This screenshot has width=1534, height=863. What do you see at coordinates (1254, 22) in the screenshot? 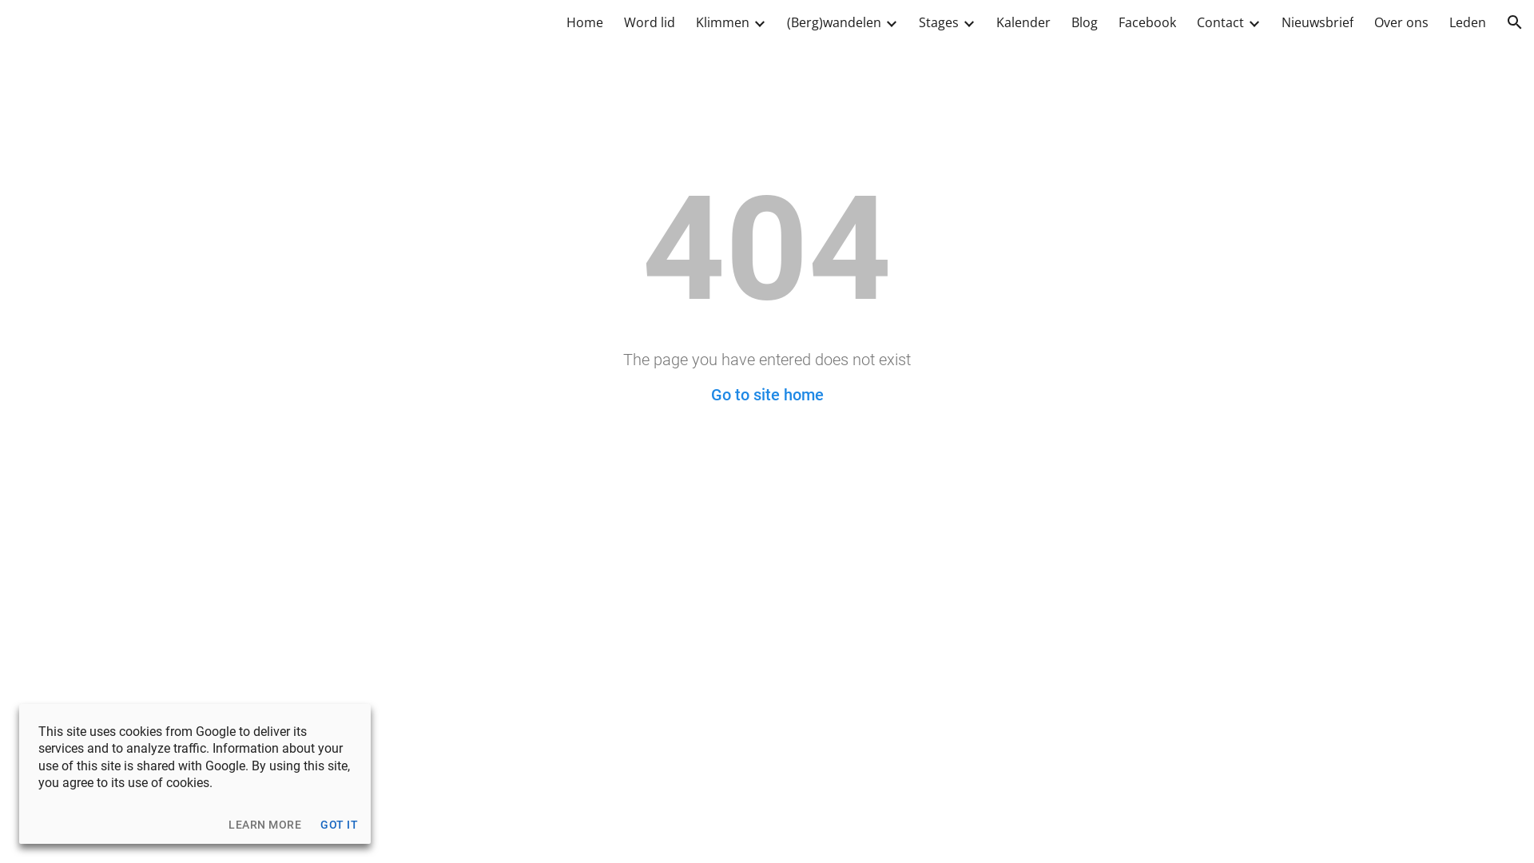
I see `Expand/Collapse` at bounding box center [1254, 22].